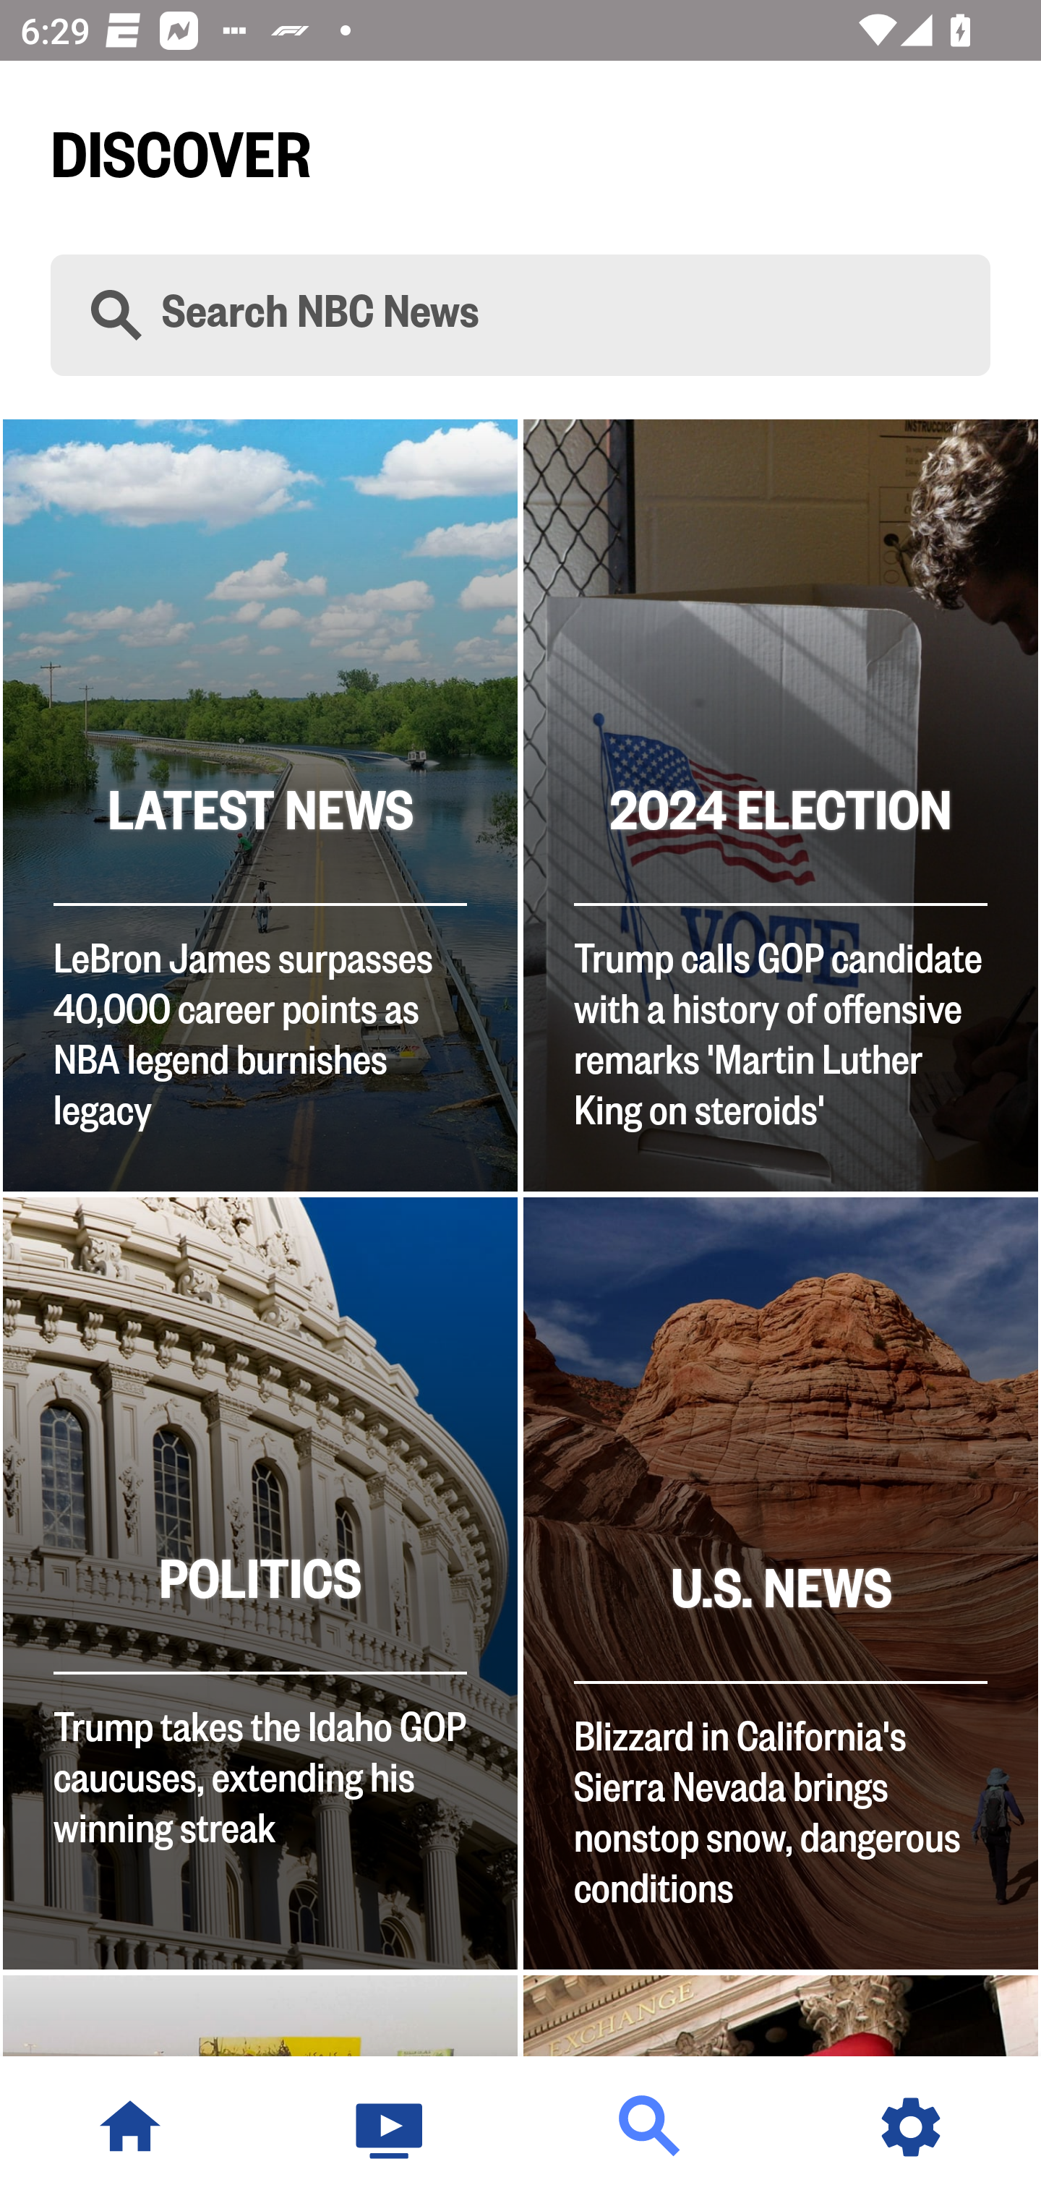 The image size is (1041, 2198). Describe the element at coordinates (390, 2127) in the screenshot. I see `Watch` at that location.